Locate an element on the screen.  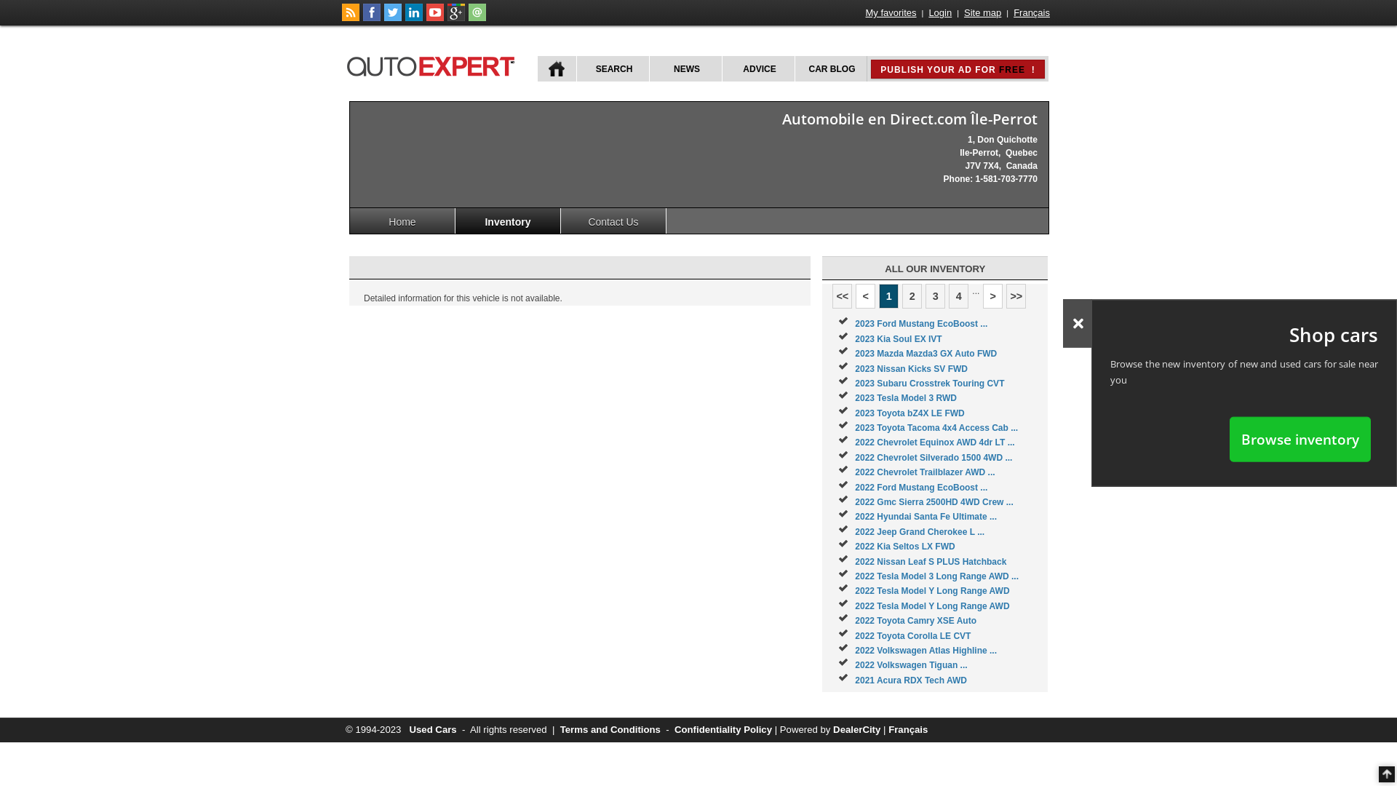
2022 Ford Mustang EcoBoost ... is located at coordinates (921, 488).